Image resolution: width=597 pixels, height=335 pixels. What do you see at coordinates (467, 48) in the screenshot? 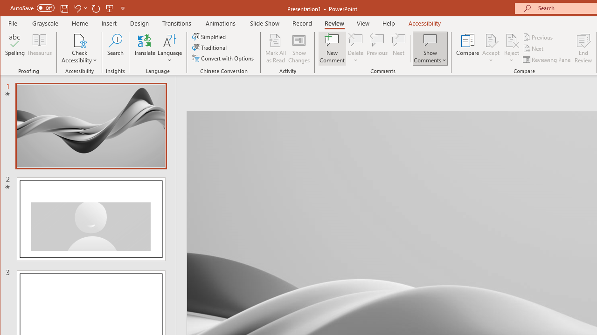
I see `Compare` at bounding box center [467, 48].